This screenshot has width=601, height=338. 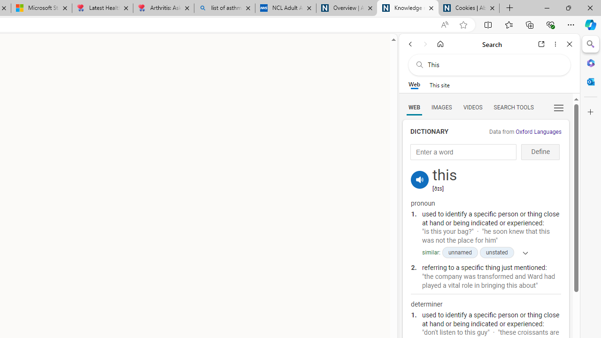 I want to click on Open link in new tab, so click(x=541, y=44).